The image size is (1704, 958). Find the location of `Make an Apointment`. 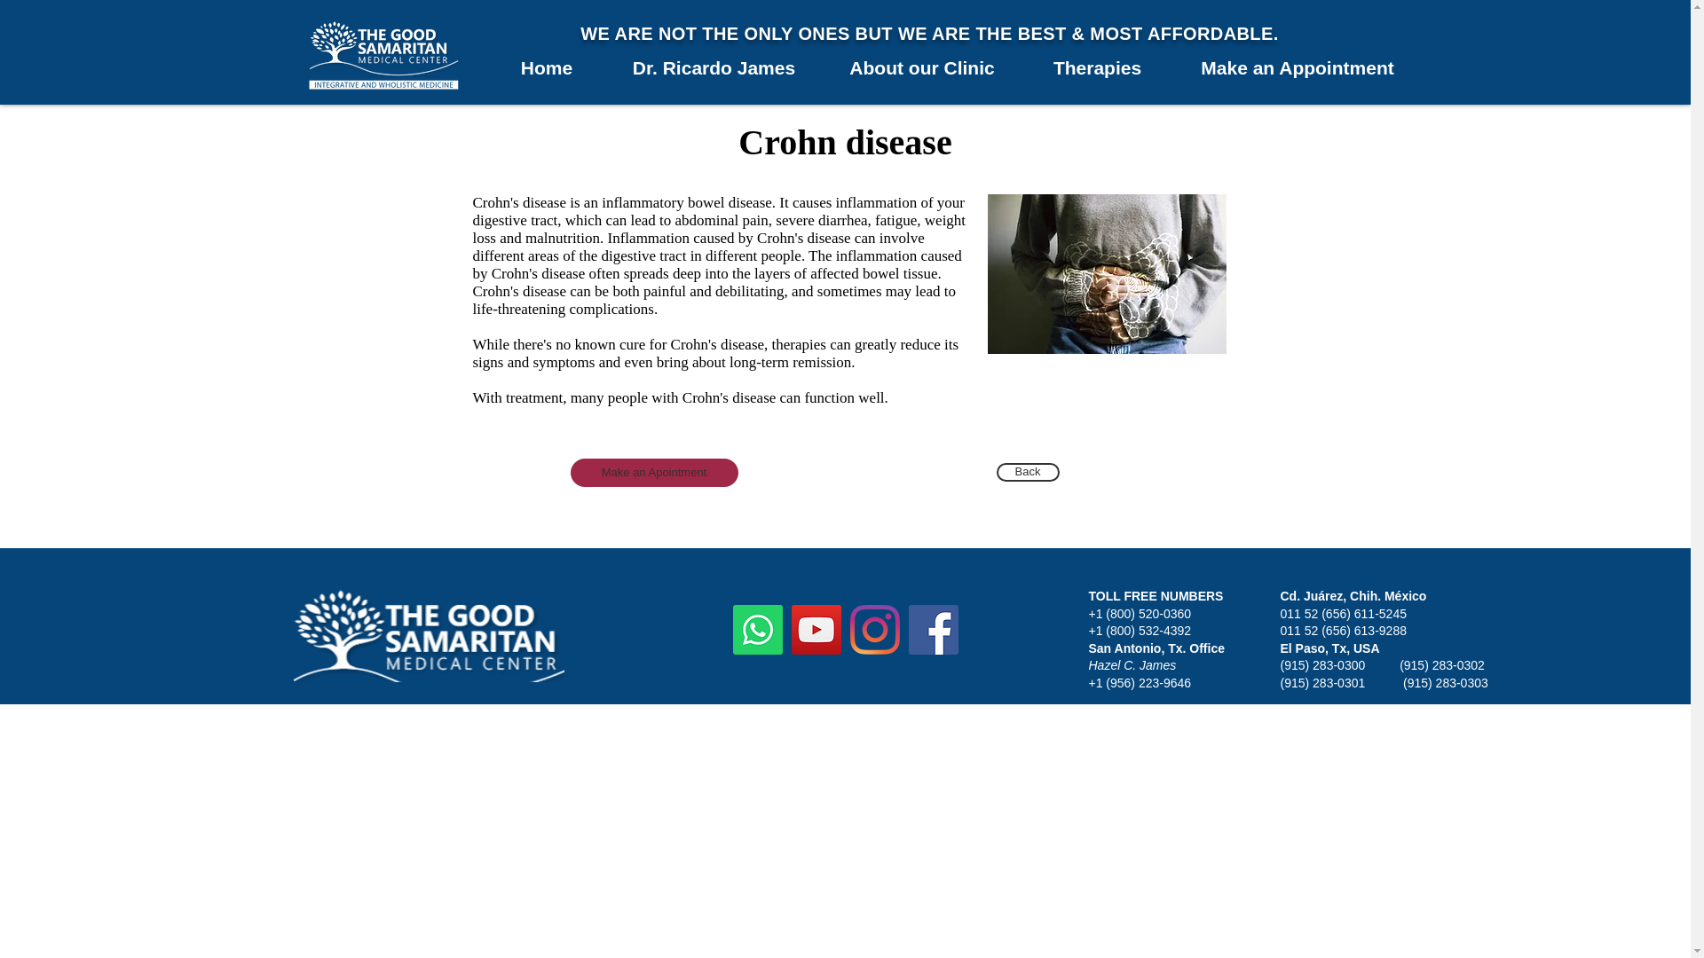

Make an Apointment is located at coordinates (653, 472).